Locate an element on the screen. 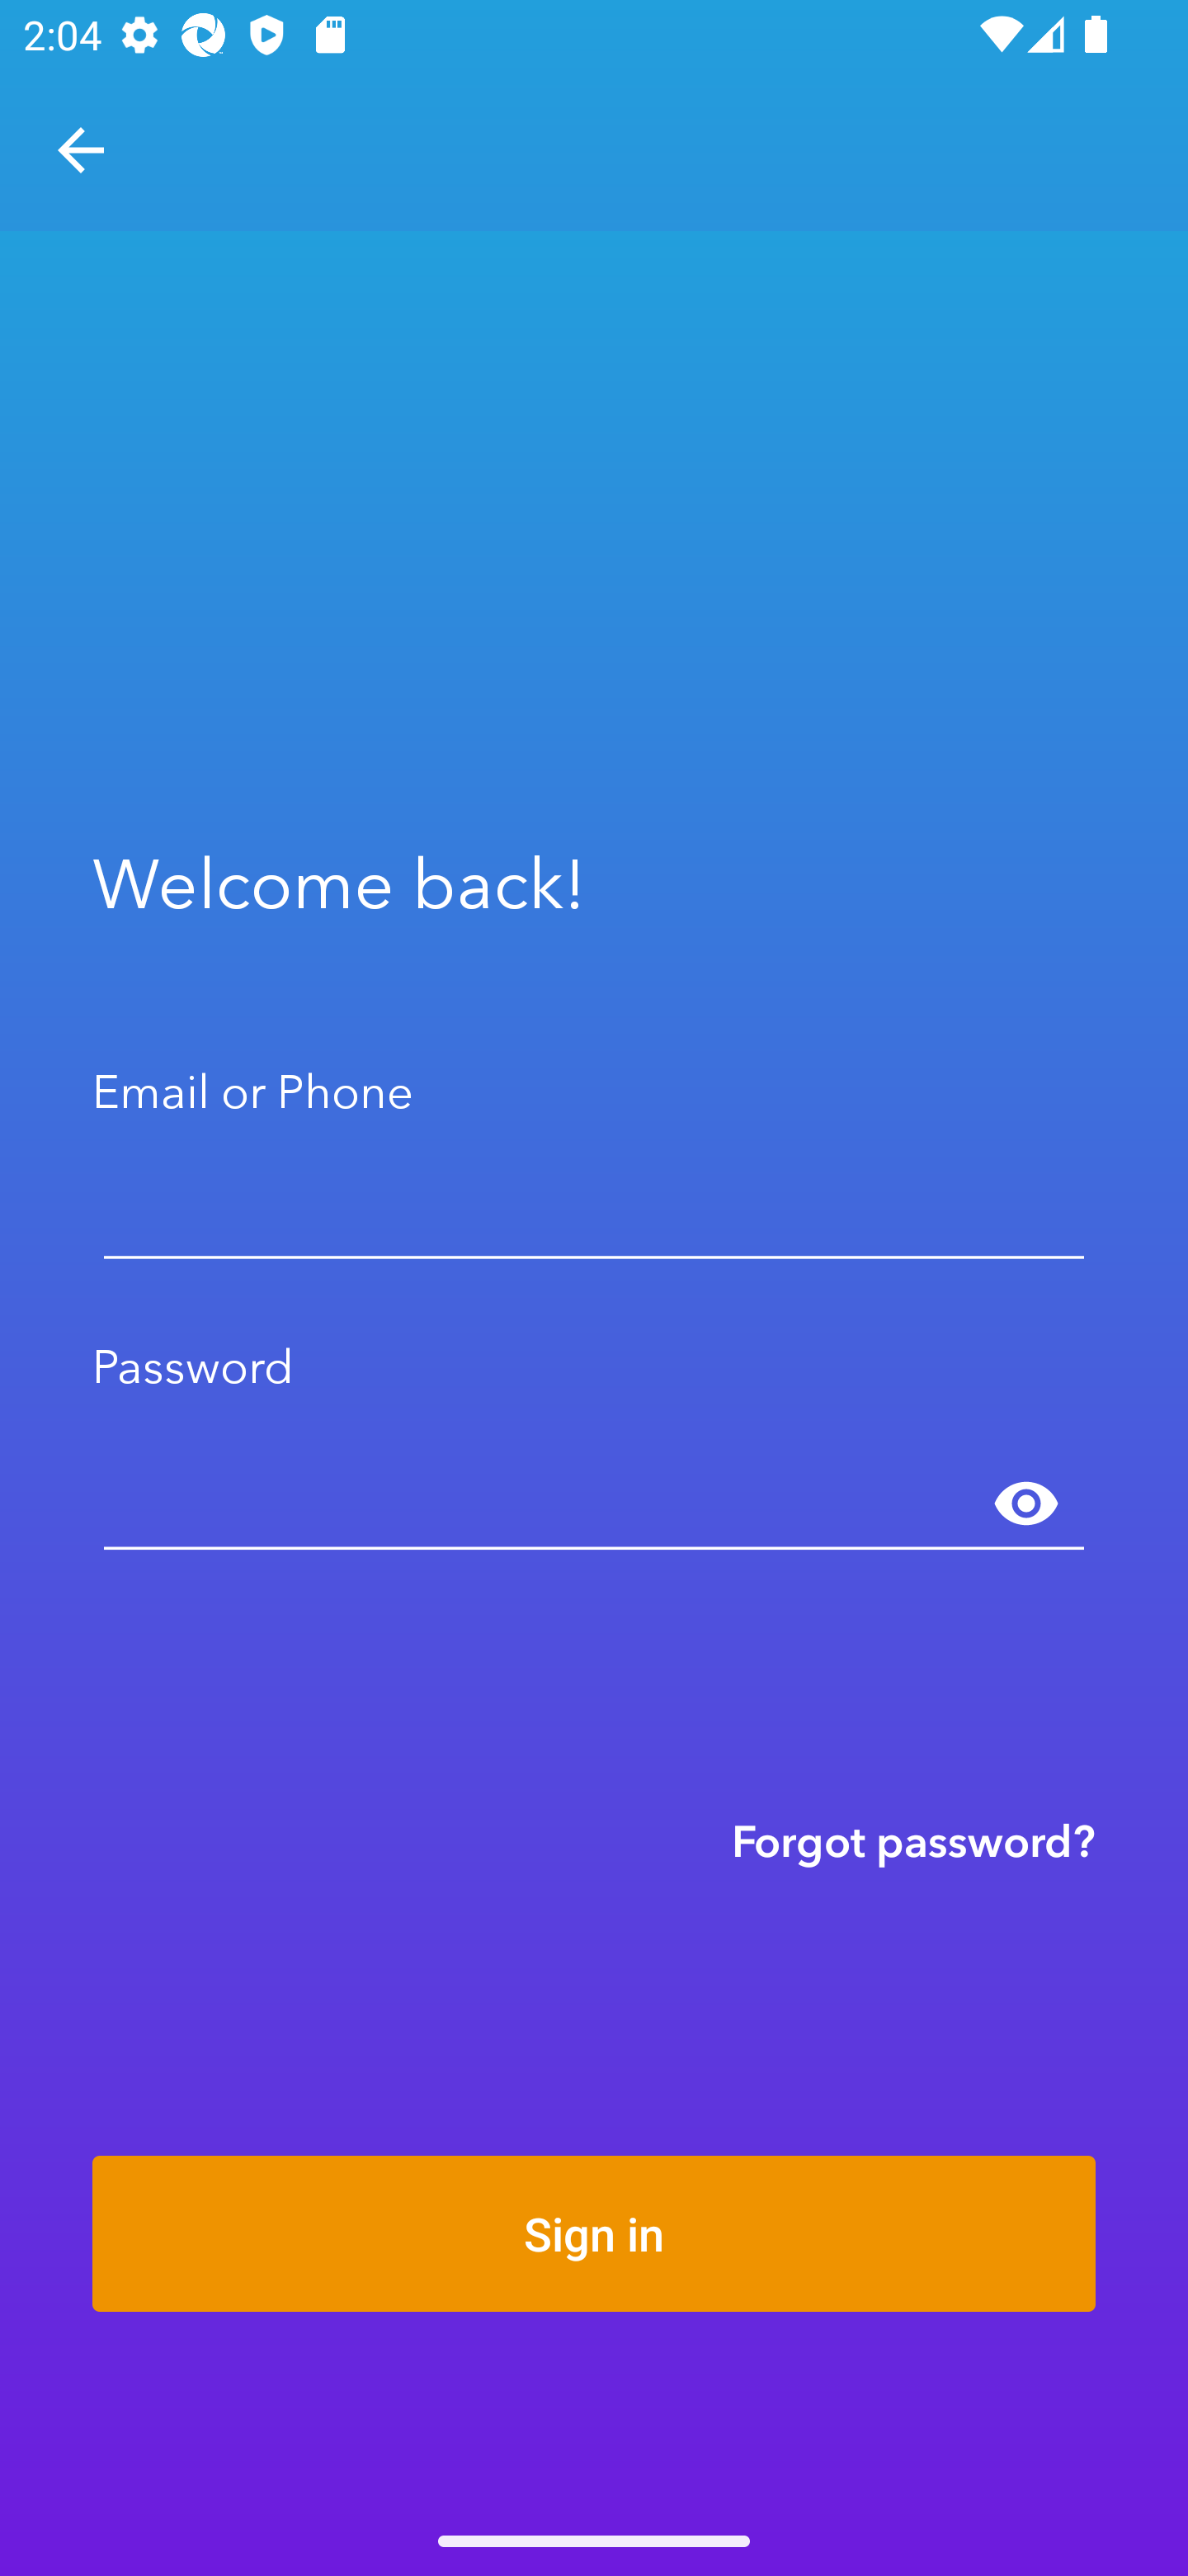 The height and width of the screenshot is (2576, 1188). Show password is located at coordinates (1026, 1504).